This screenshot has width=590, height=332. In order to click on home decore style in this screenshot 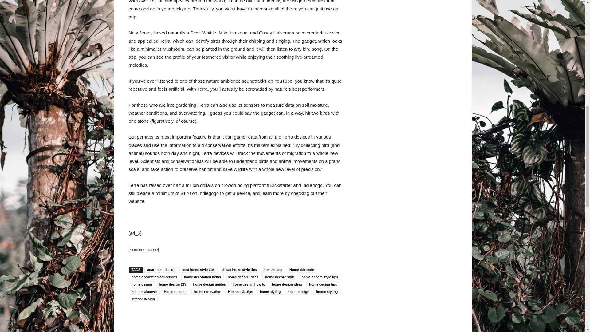, I will do `click(280, 277)`.